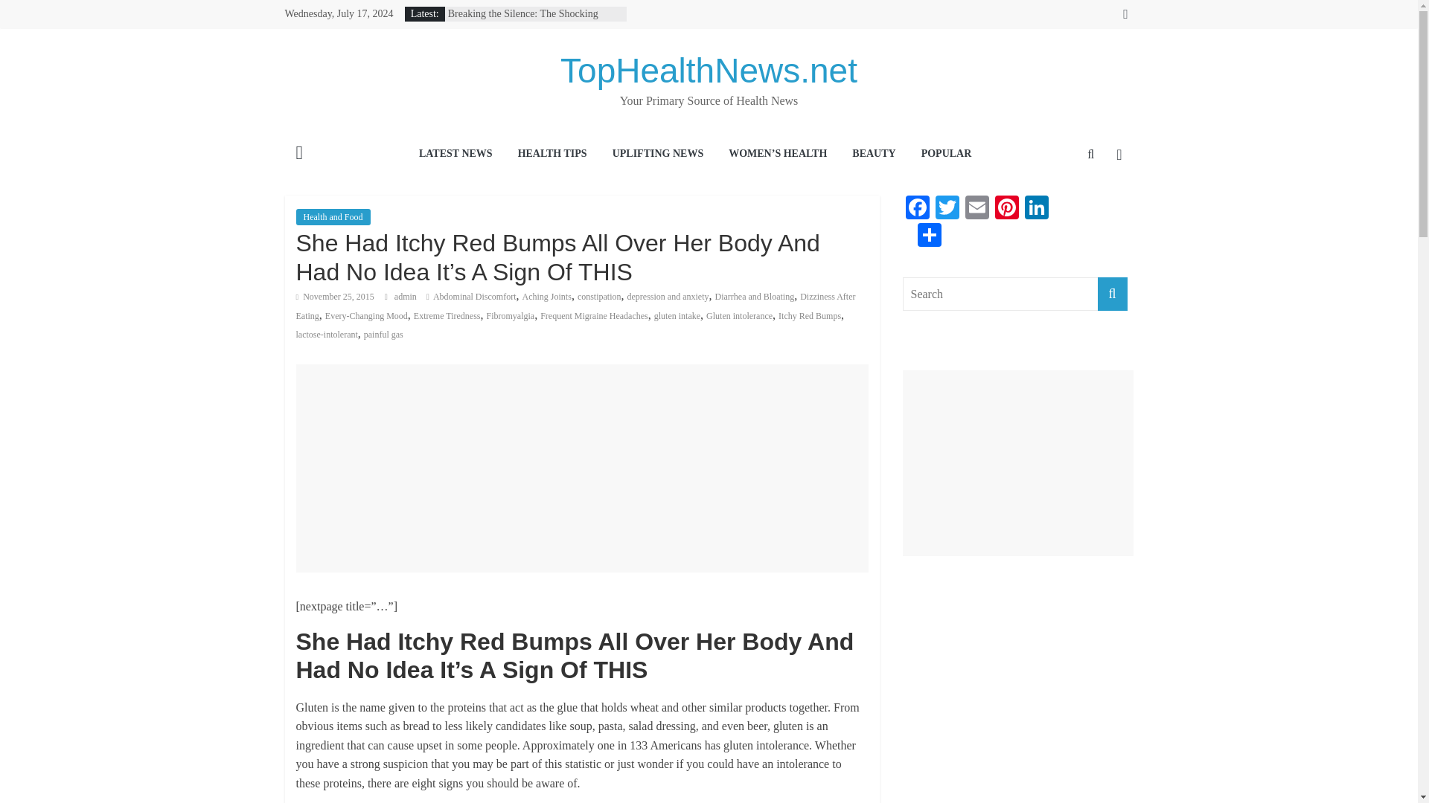 Image resolution: width=1429 pixels, height=803 pixels. I want to click on UPLIFTING NEWS, so click(658, 155).